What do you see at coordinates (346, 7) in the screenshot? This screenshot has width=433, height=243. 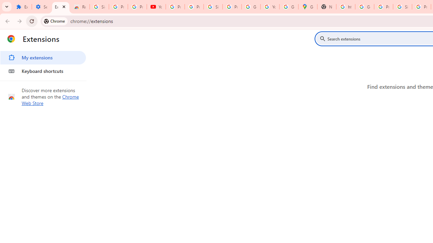 I see `https://scholar.google.com/` at bounding box center [346, 7].